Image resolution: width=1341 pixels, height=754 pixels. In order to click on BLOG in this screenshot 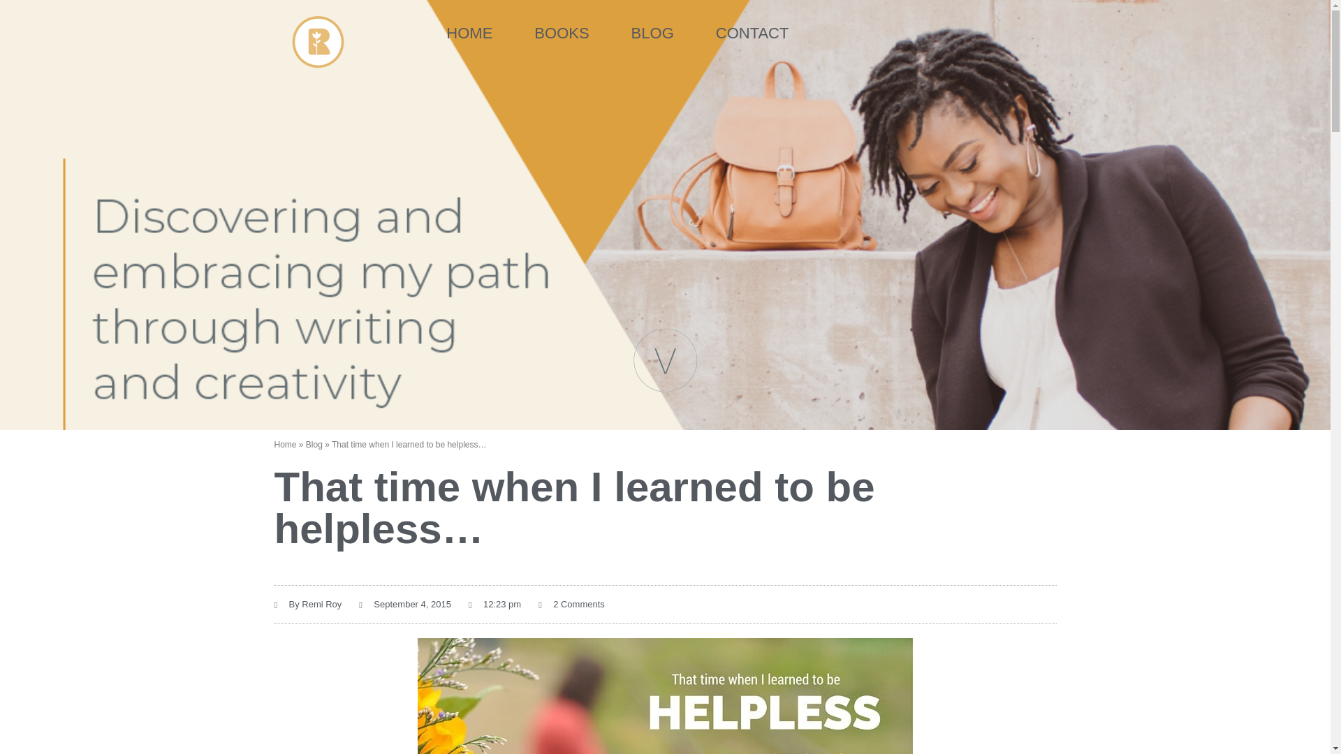, I will do `click(652, 34)`.